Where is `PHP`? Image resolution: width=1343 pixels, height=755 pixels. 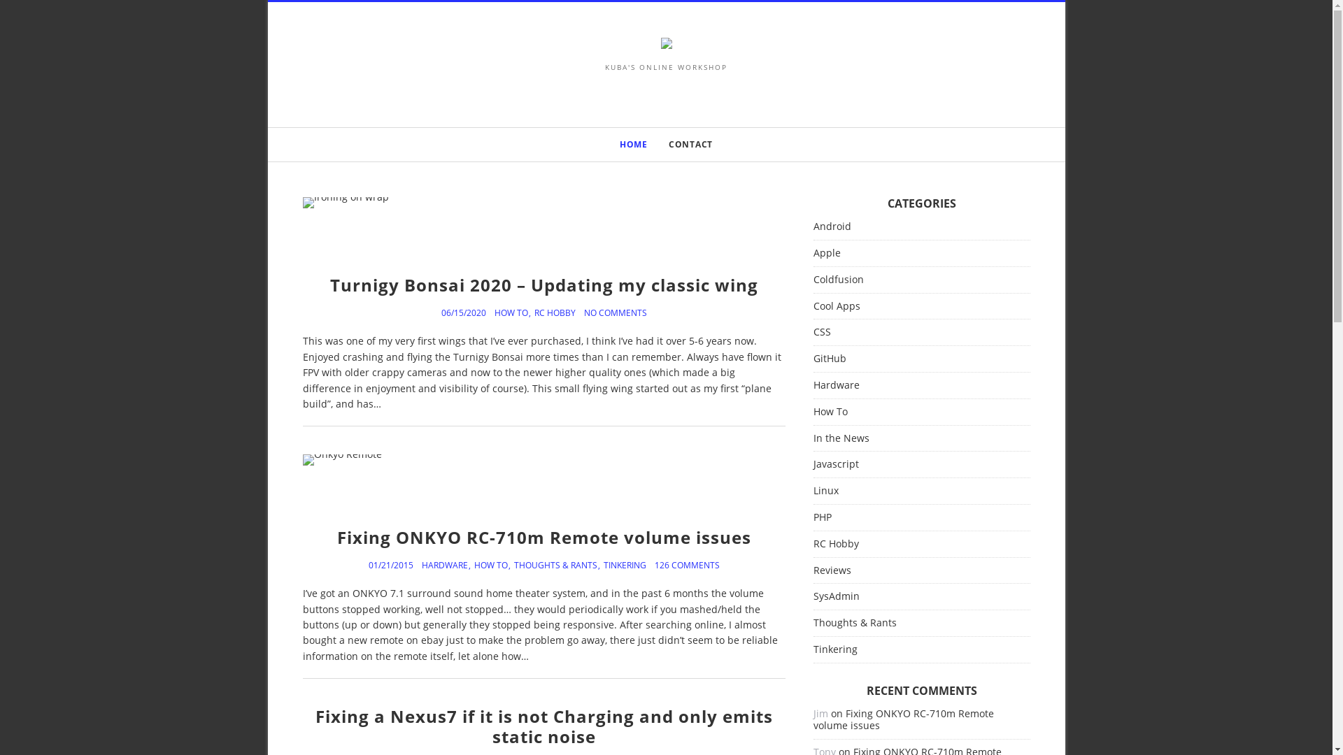 PHP is located at coordinates (825, 517).